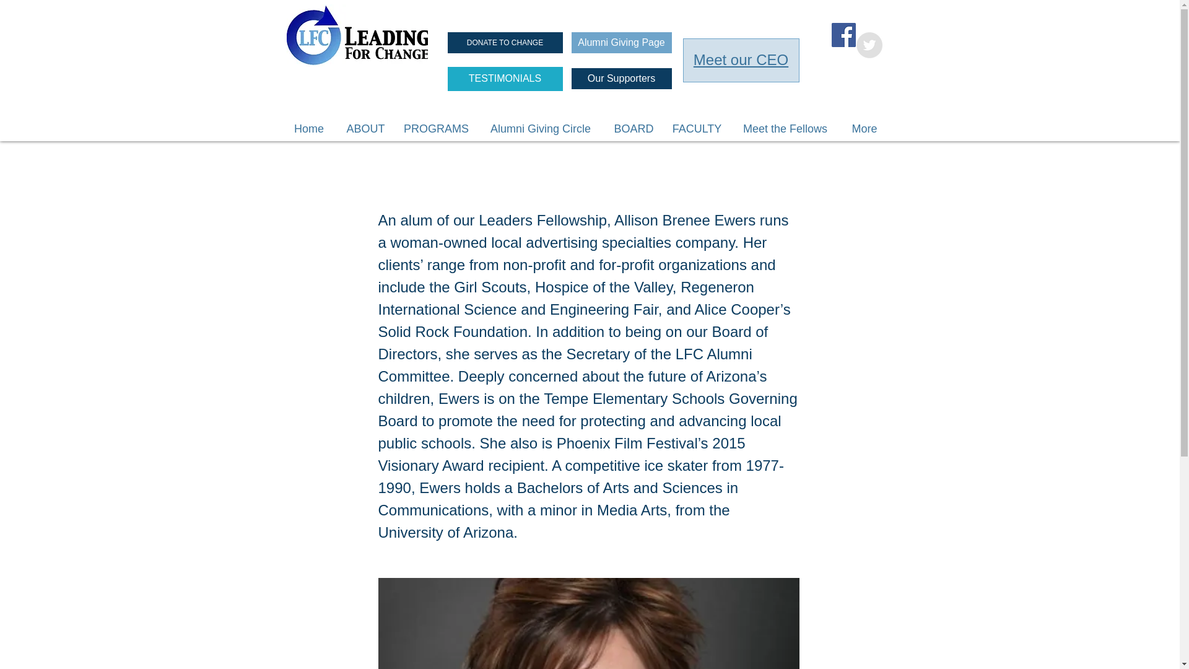 The height and width of the screenshot is (669, 1189). What do you see at coordinates (697, 129) in the screenshot?
I see `FACULTY` at bounding box center [697, 129].